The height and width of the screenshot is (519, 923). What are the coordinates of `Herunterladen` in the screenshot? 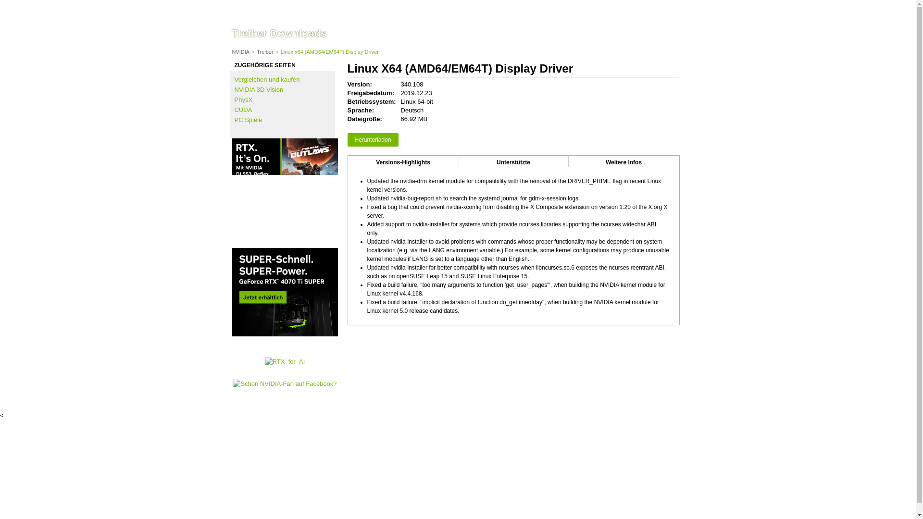 It's located at (372, 139).